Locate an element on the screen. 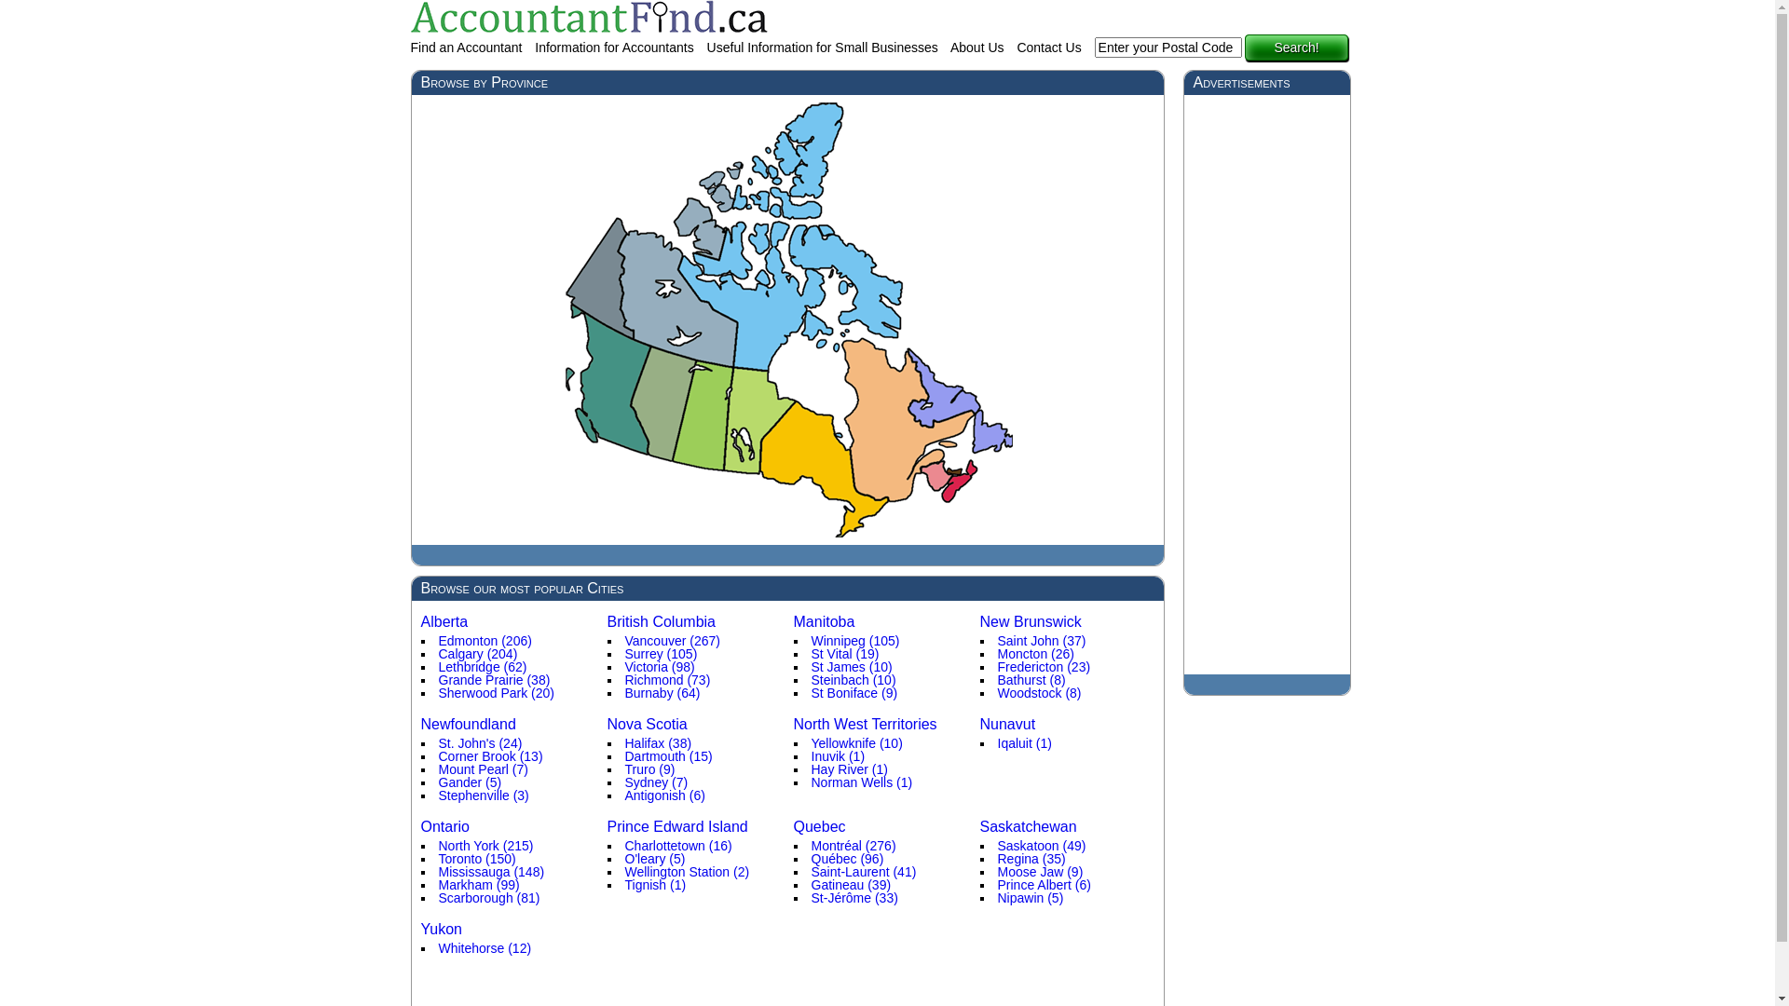 The image size is (1789, 1006). Dartmouth (15) is located at coordinates (668, 758).